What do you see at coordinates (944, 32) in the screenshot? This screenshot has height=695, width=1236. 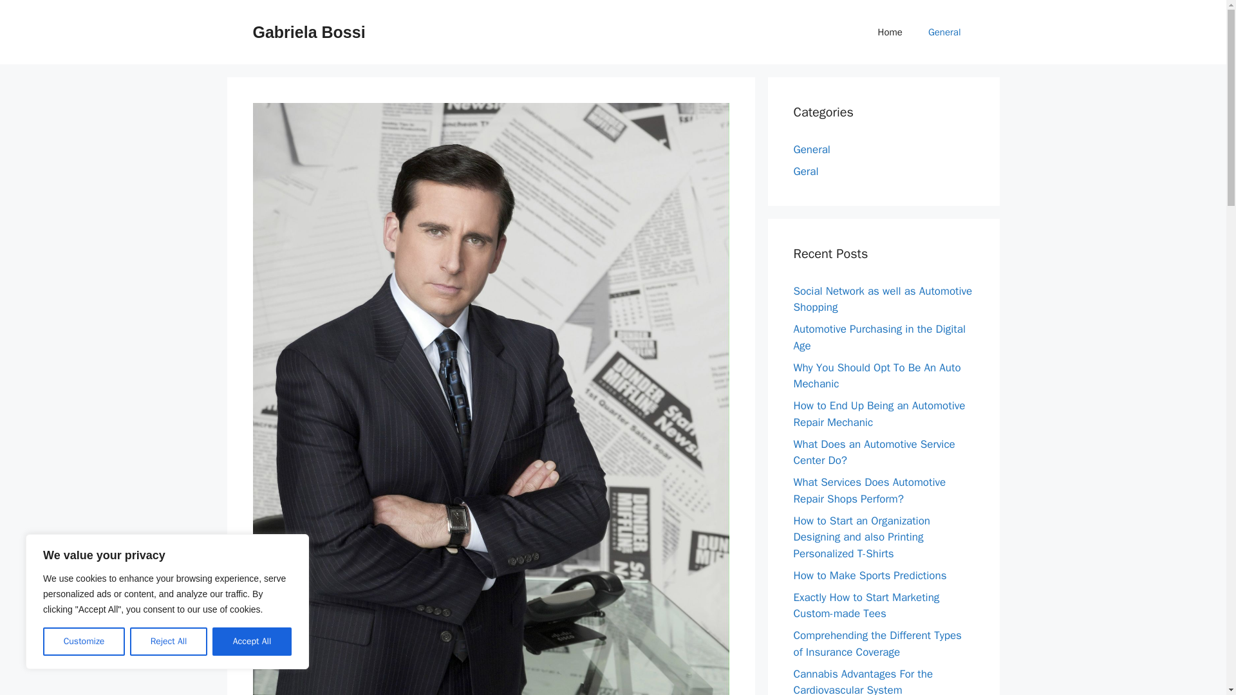 I see `General` at bounding box center [944, 32].